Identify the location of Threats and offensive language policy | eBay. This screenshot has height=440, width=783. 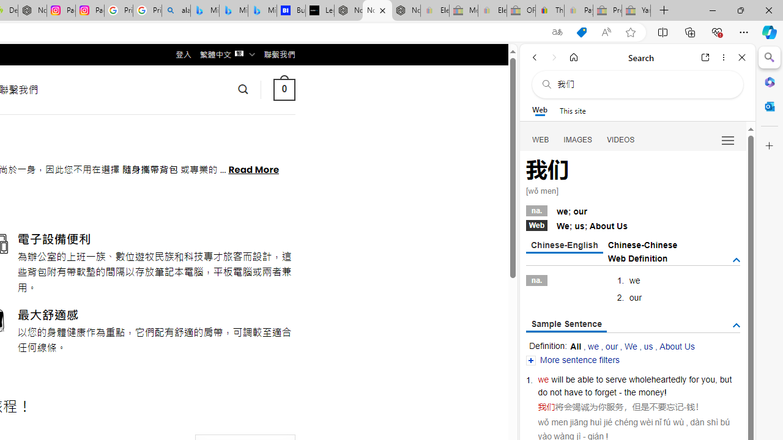
(549, 11).